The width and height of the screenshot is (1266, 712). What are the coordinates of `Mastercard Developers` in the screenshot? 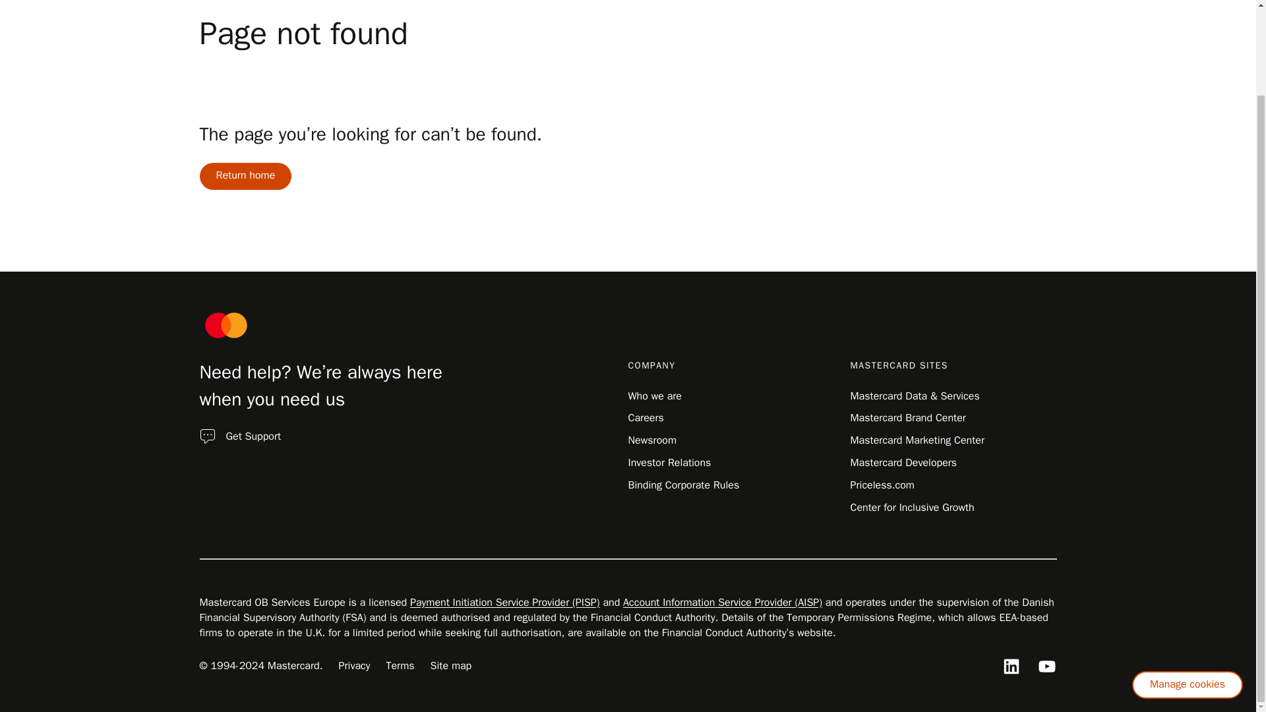 It's located at (903, 463).